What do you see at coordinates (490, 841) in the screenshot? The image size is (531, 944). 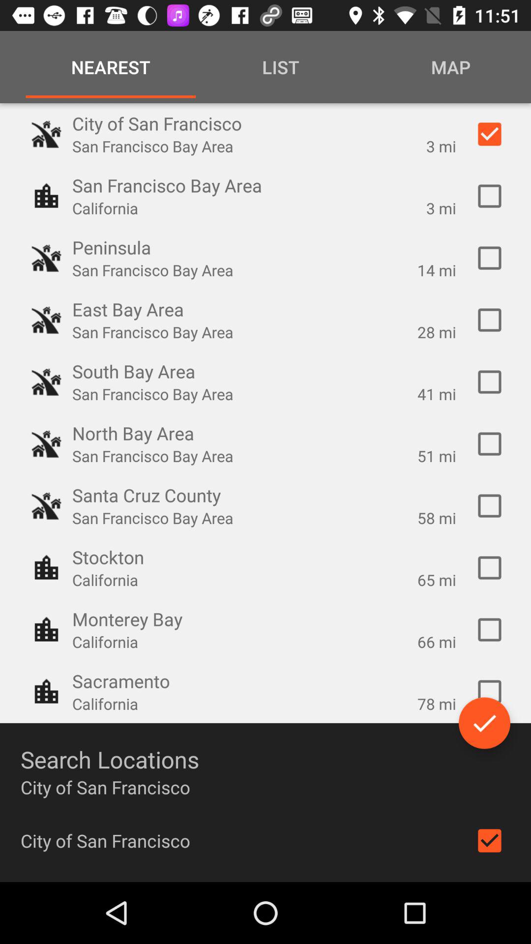 I see `toggle city box` at bounding box center [490, 841].